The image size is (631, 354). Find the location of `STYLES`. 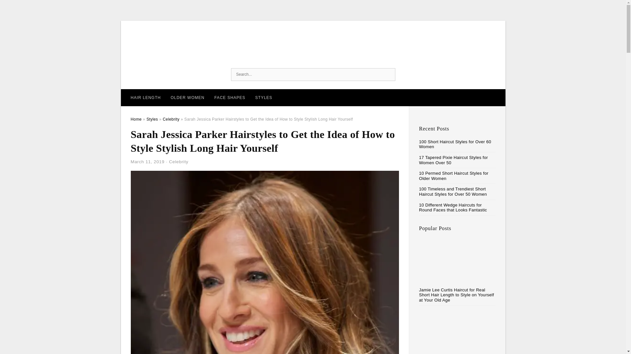

STYLES is located at coordinates (264, 98).